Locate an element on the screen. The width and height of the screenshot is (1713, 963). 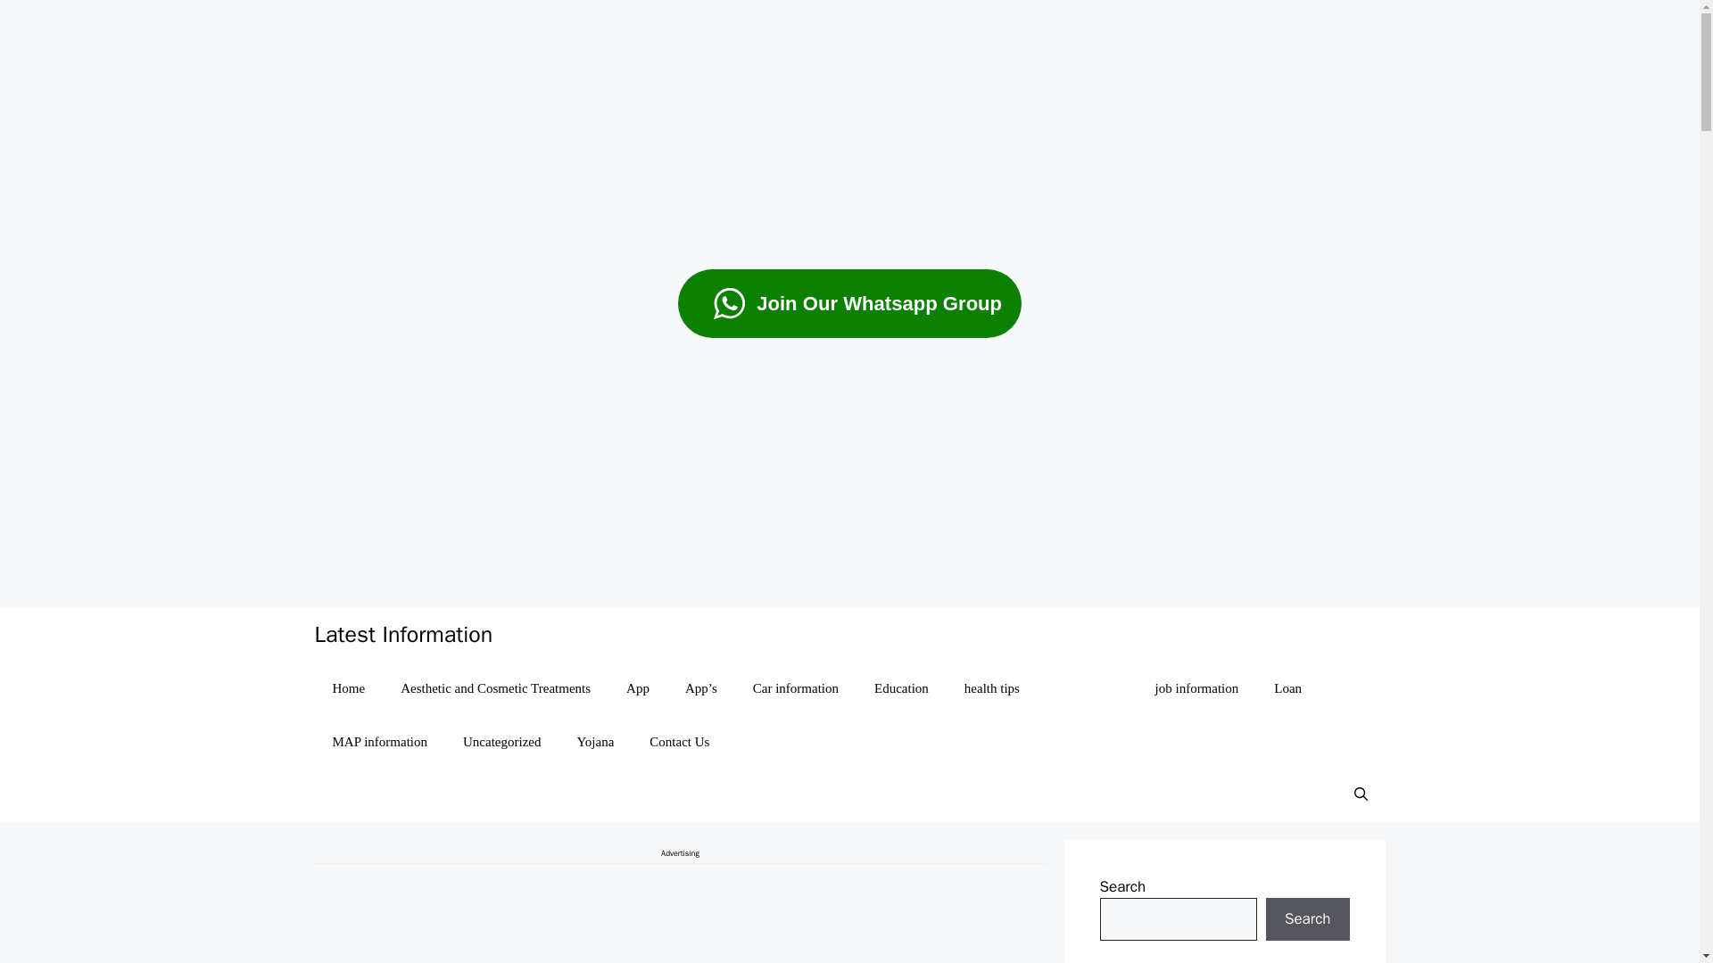
Join Our Whatsapp Group is located at coordinates (849, 303).